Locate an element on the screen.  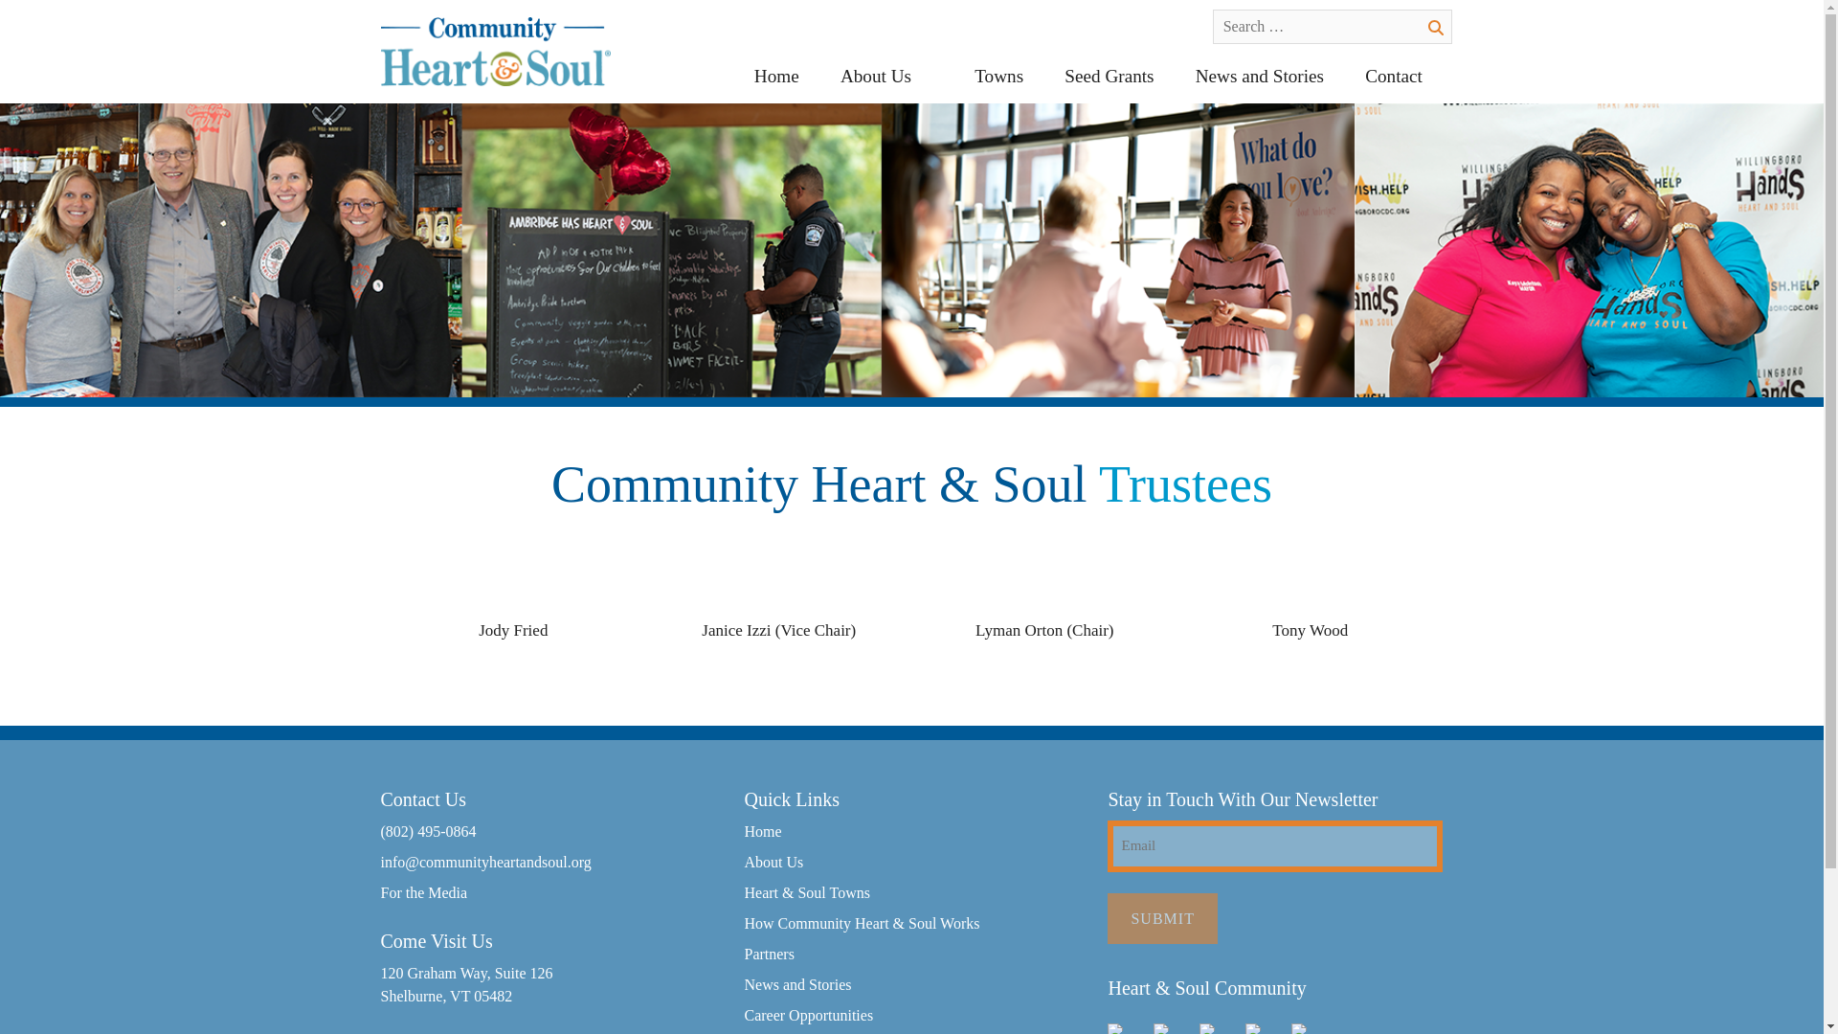
Towns is located at coordinates (998, 76).